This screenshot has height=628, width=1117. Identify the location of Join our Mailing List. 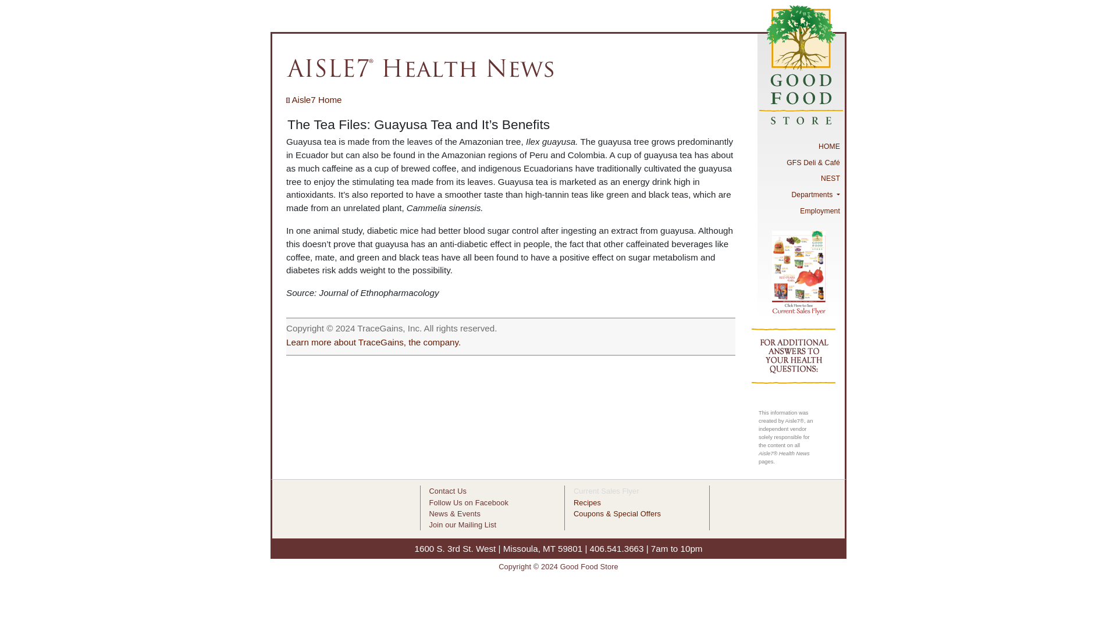
(463, 524).